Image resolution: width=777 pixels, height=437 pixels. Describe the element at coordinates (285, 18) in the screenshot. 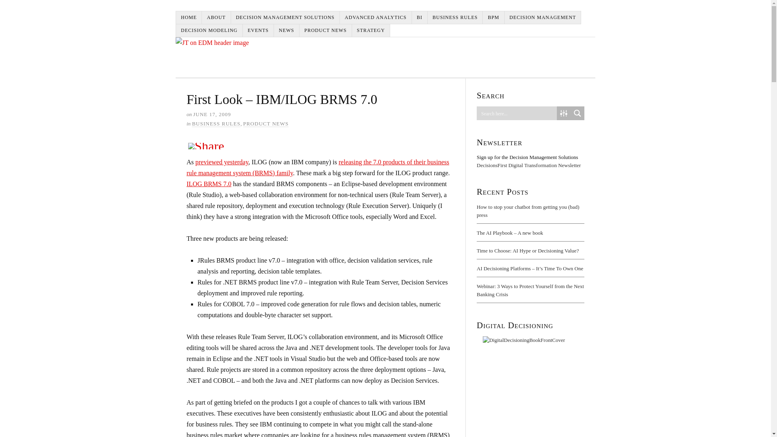

I see `DECISION MANAGEMENT SOLUTIONS` at that location.